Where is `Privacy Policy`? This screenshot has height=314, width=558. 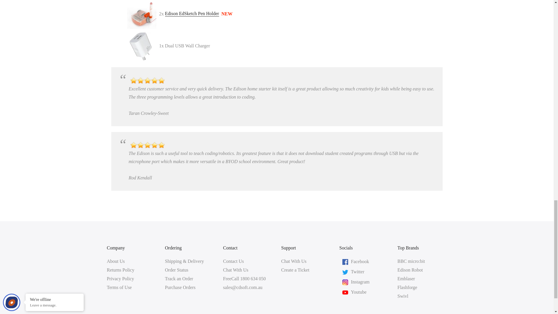 Privacy Policy is located at coordinates (121, 279).